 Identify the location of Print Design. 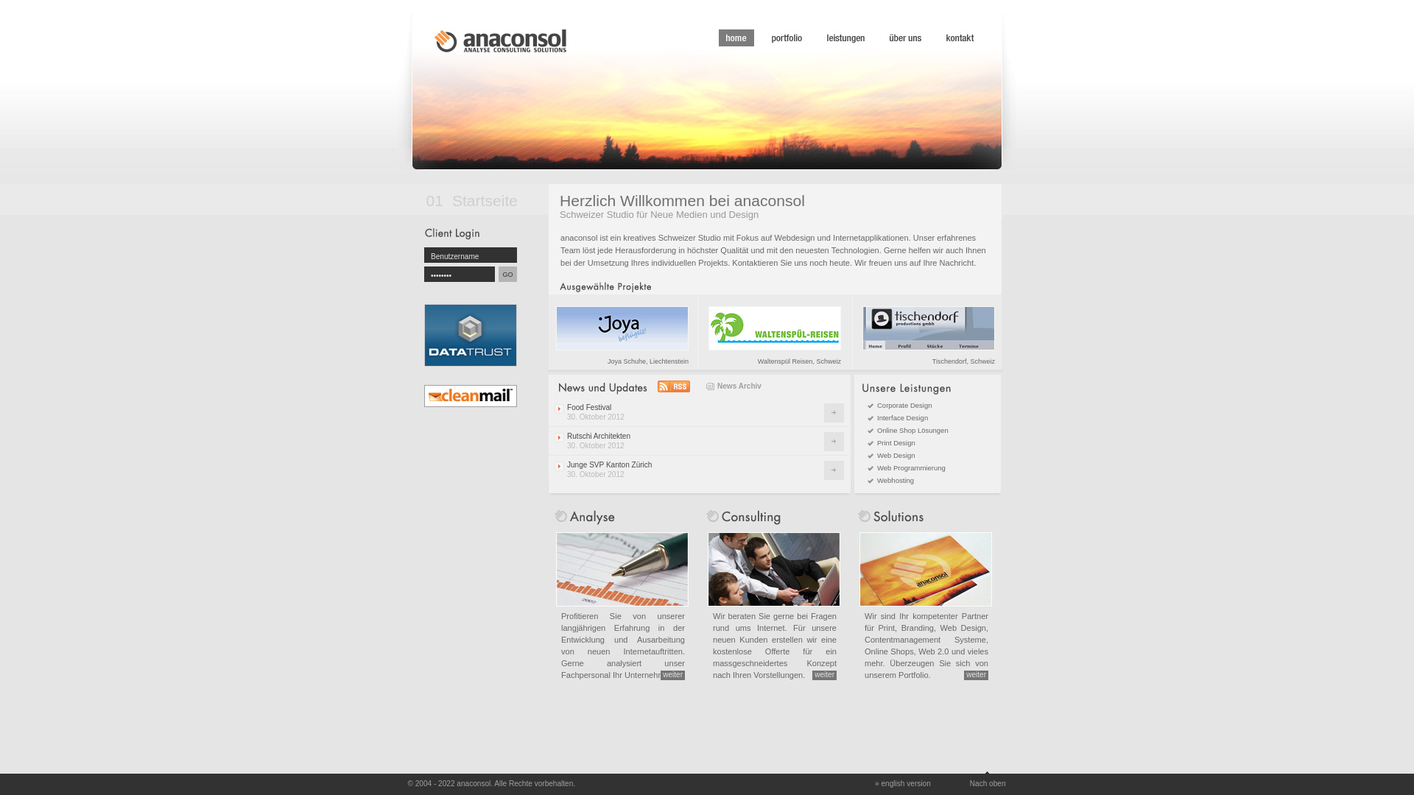
(891, 443).